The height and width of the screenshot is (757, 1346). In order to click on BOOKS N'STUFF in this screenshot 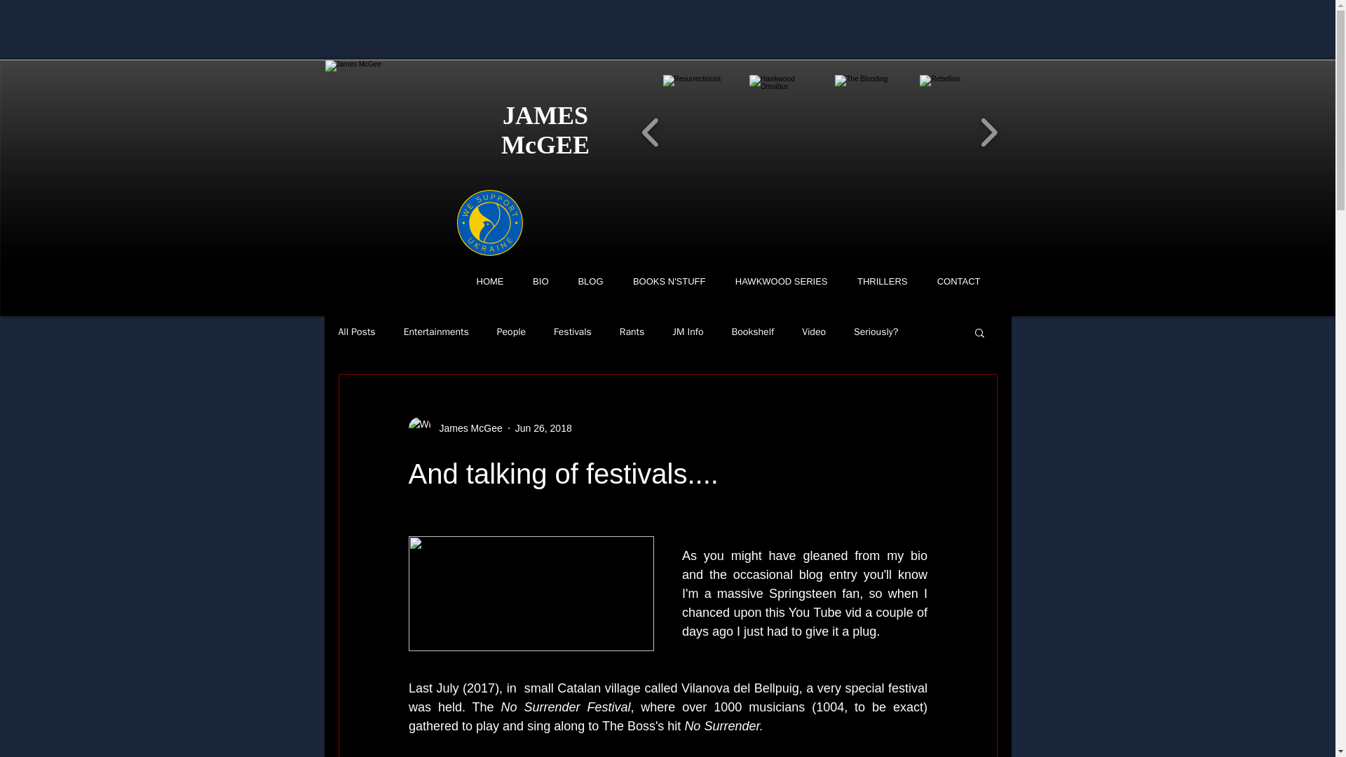, I will do `click(665, 280)`.